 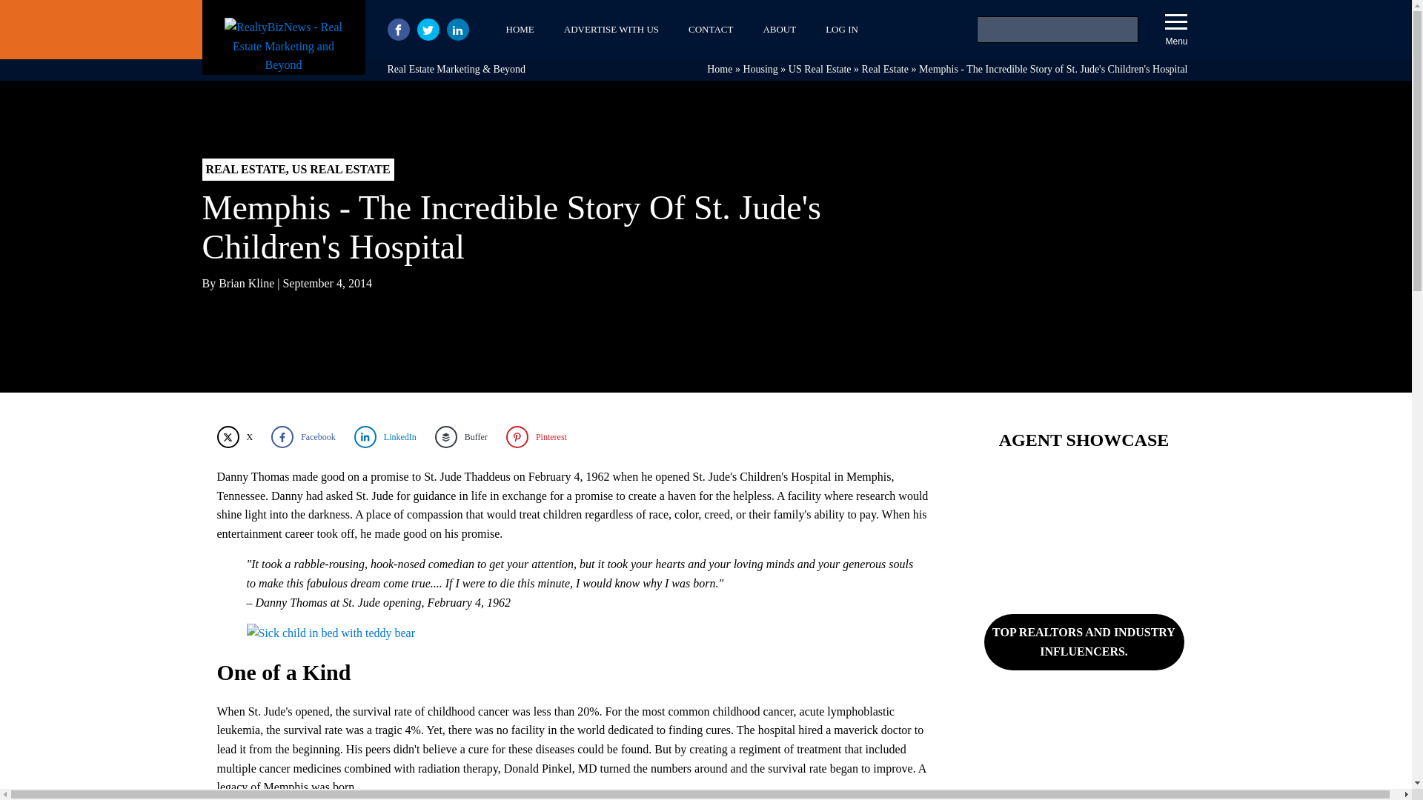 What do you see at coordinates (842, 30) in the screenshot?
I see `LOG IN` at bounding box center [842, 30].